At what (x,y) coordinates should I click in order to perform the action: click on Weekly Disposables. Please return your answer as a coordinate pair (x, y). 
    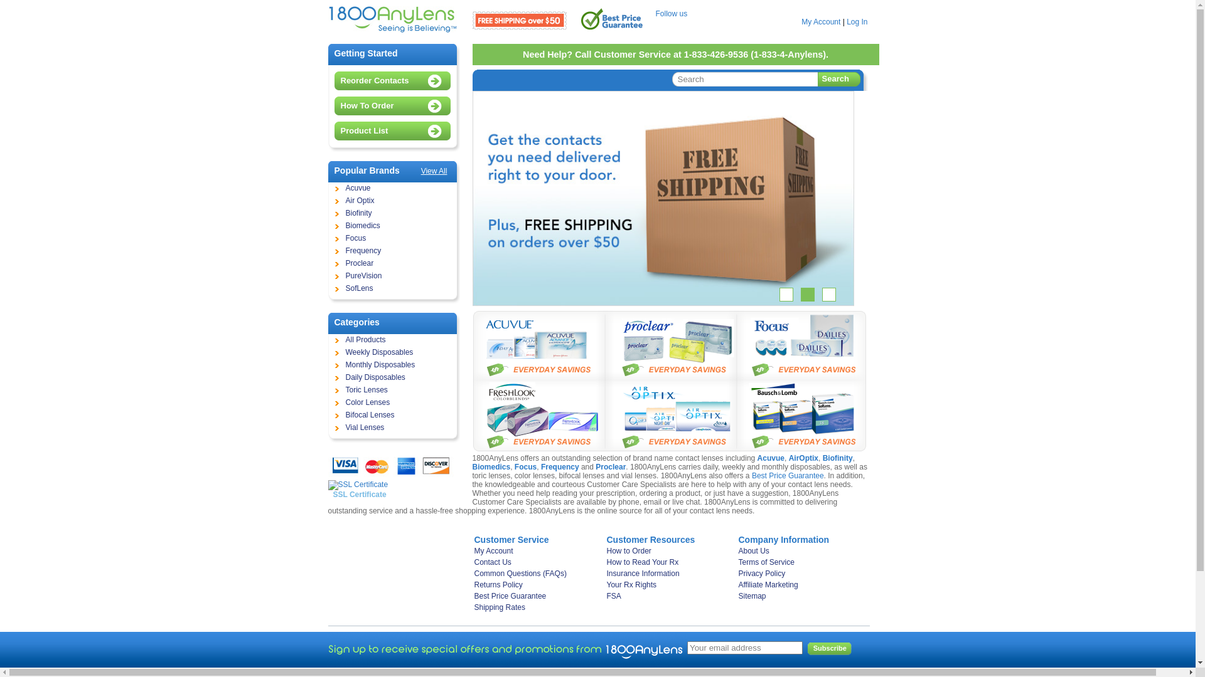
    Looking at the image, I should click on (393, 353).